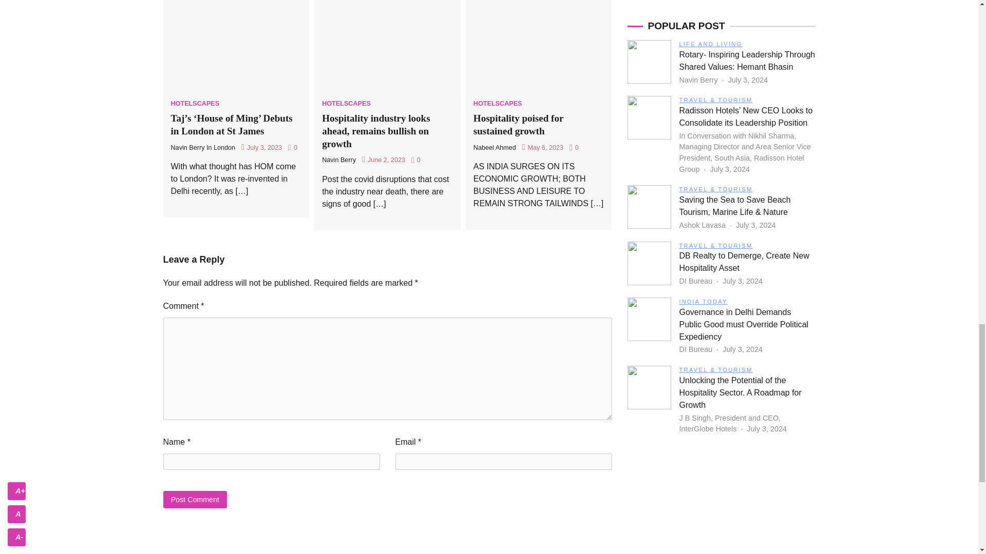 The image size is (986, 554). What do you see at coordinates (519, 124) in the screenshot?
I see `Hospitality poised for sustained growth` at bounding box center [519, 124].